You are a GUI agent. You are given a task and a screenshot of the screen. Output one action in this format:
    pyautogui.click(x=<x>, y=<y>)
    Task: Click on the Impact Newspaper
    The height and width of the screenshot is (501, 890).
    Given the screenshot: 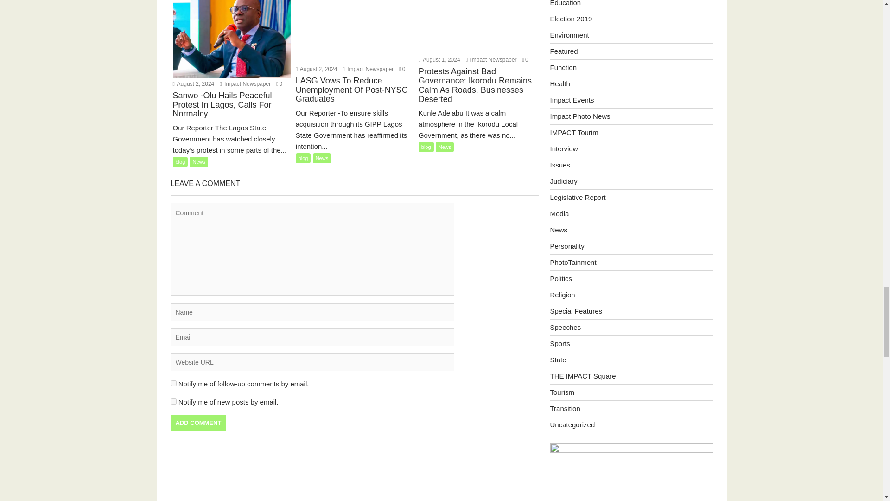 What is the action you would take?
    pyautogui.click(x=245, y=83)
    